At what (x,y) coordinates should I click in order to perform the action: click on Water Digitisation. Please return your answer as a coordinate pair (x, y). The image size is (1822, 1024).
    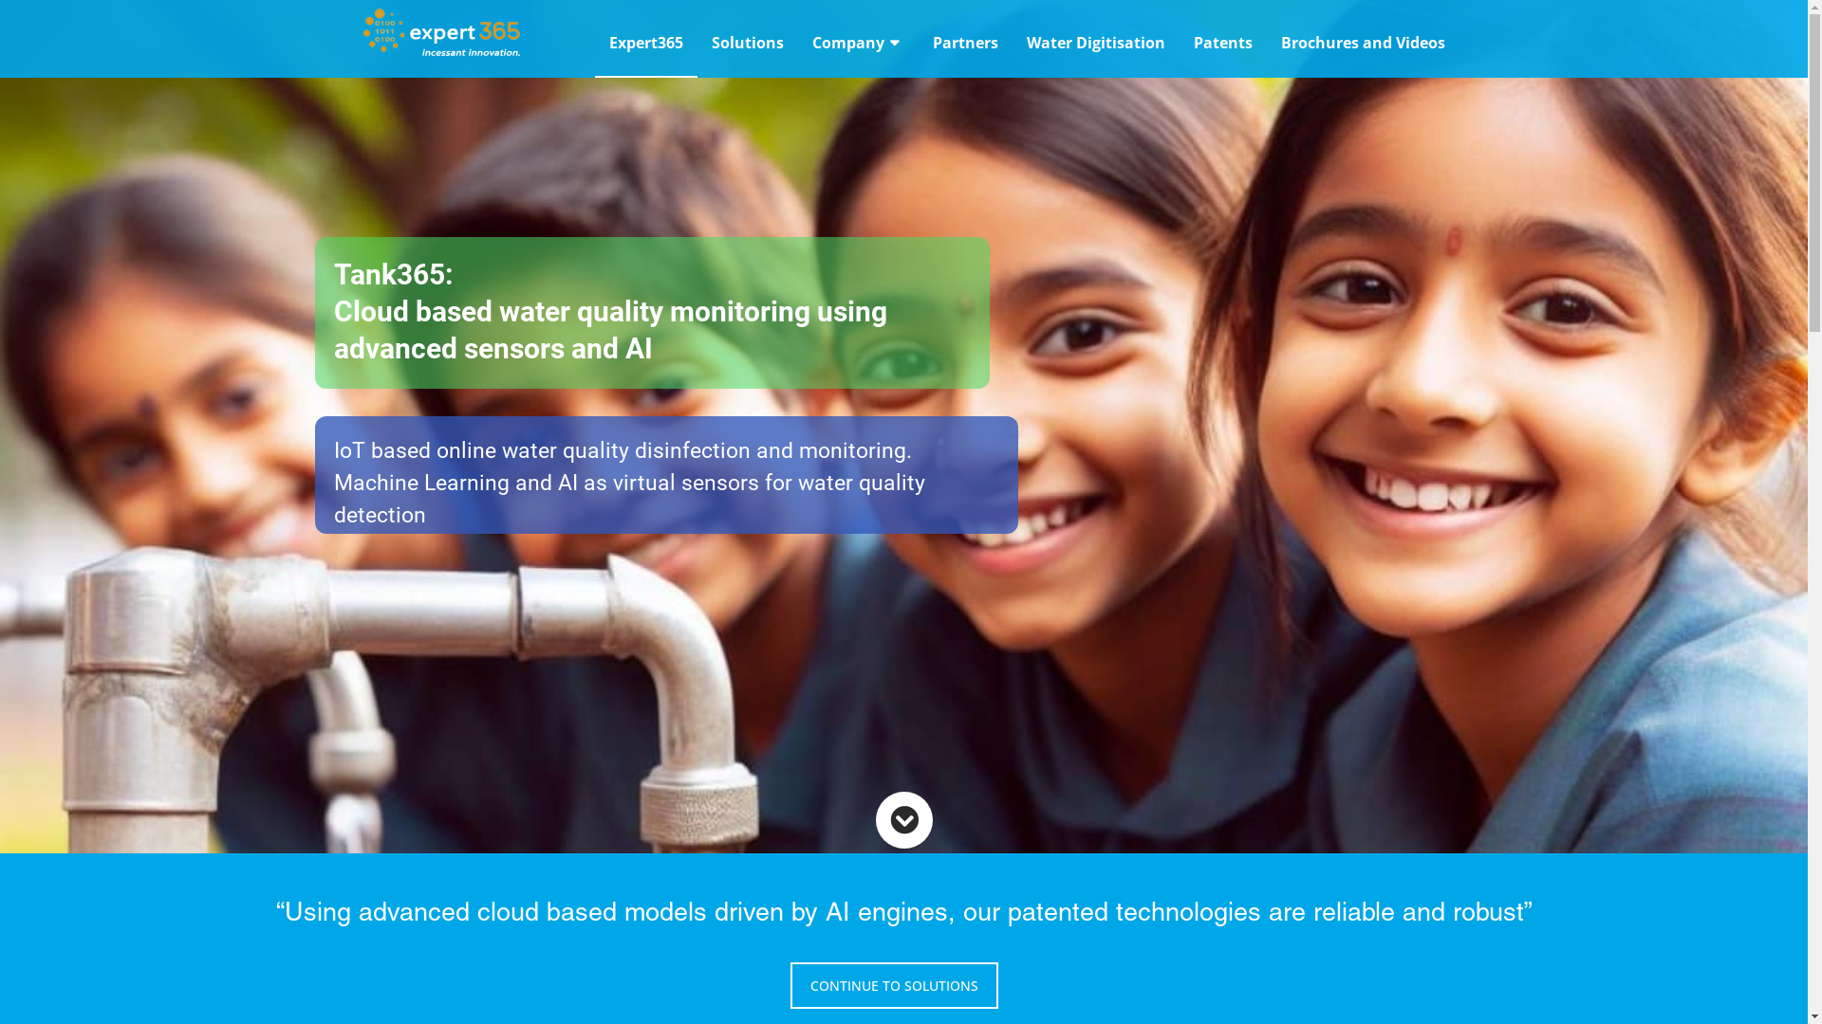
    Looking at the image, I should click on (1095, 43).